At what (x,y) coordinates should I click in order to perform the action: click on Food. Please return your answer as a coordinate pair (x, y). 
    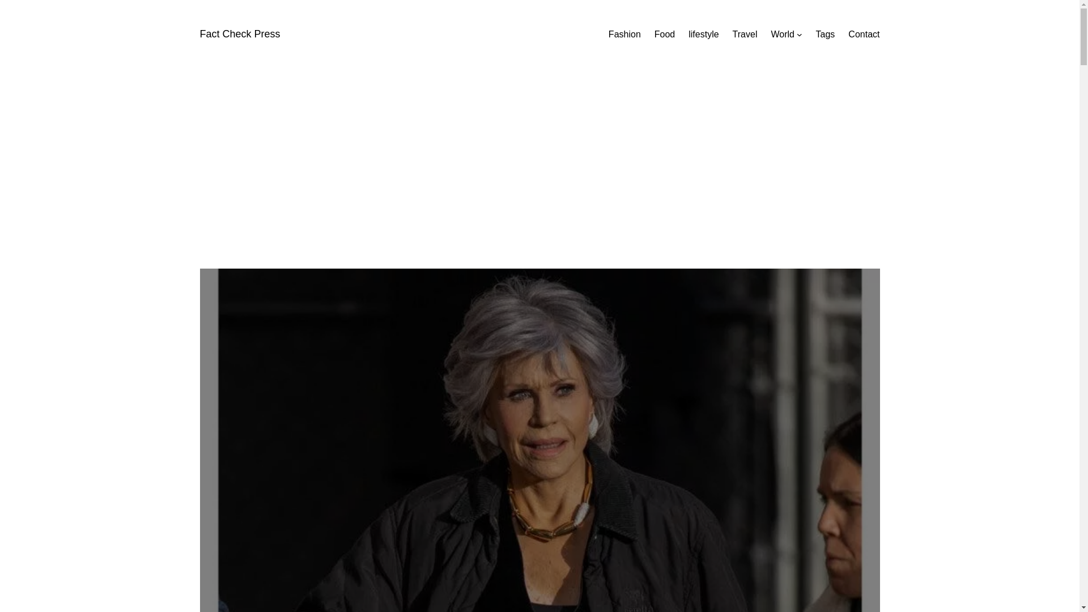
    Looking at the image, I should click on (664, 34).